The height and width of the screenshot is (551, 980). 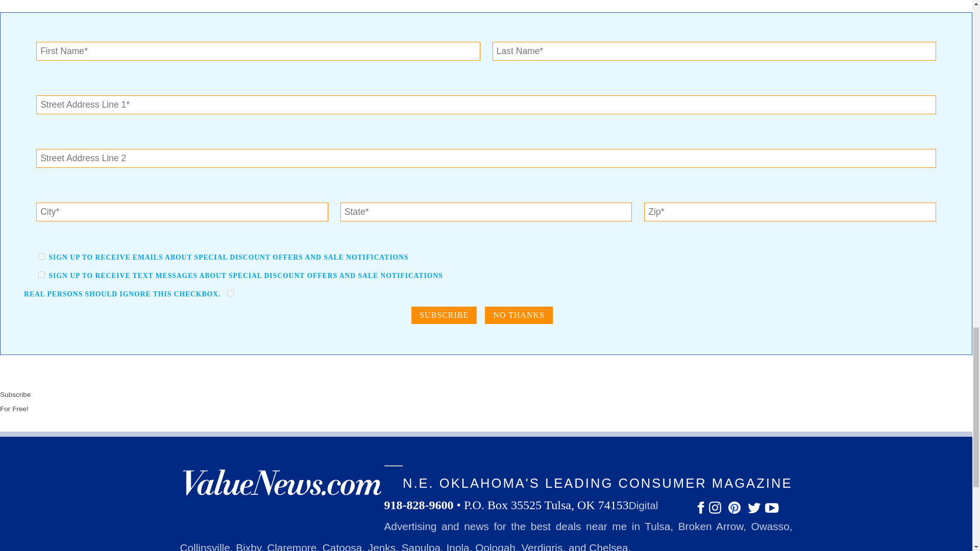 I want to click on 1, so click(x=231, y=293).